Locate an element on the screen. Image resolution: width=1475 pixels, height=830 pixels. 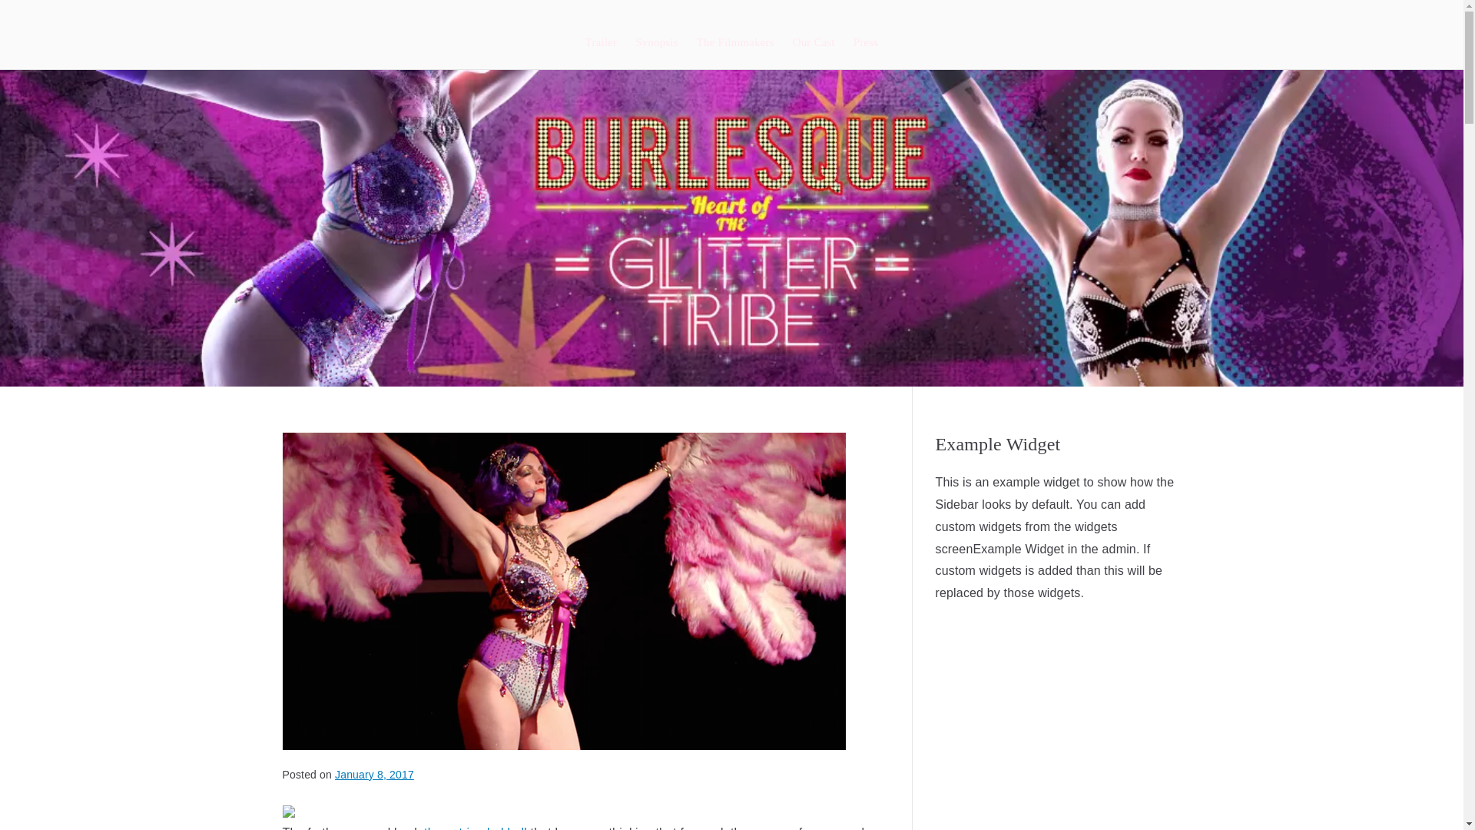
The Filmmakers is located at coordinates (735, 41).